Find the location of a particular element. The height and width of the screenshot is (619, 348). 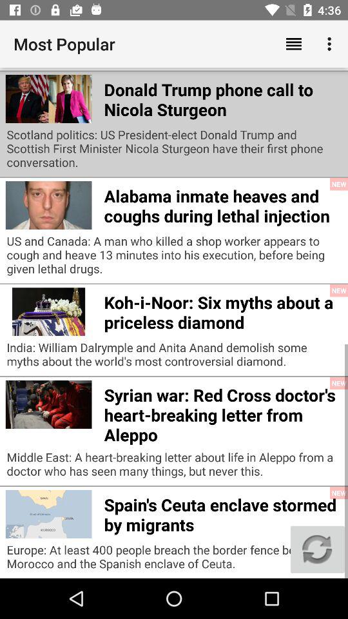

open alabama inmate heaves item is located at coordinates (223, 204).